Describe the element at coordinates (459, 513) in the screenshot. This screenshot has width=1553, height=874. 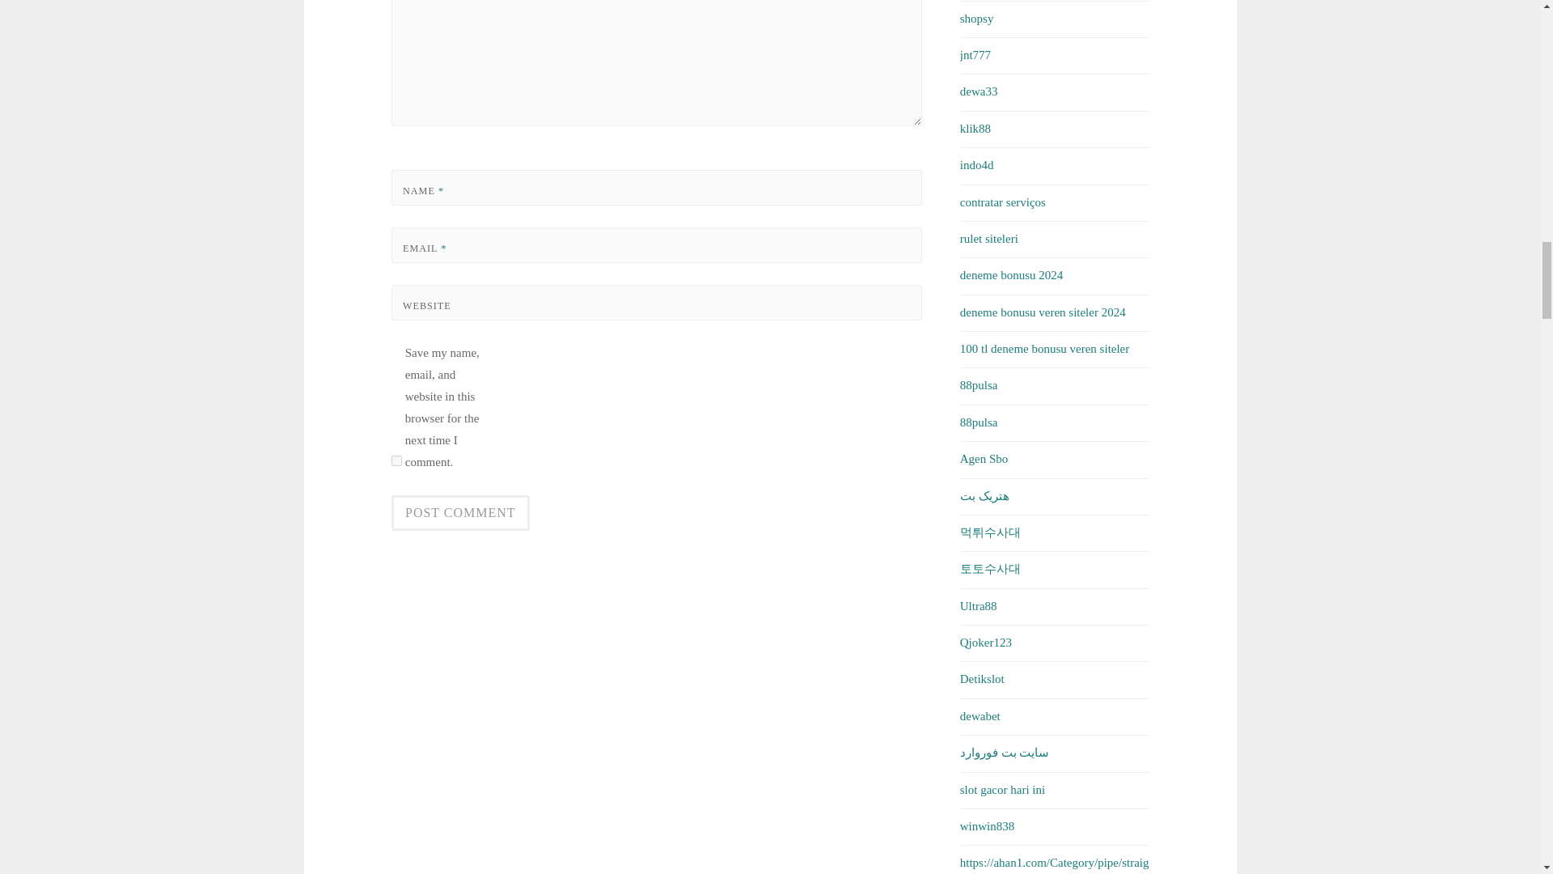
I see `Post Comment` at that location.